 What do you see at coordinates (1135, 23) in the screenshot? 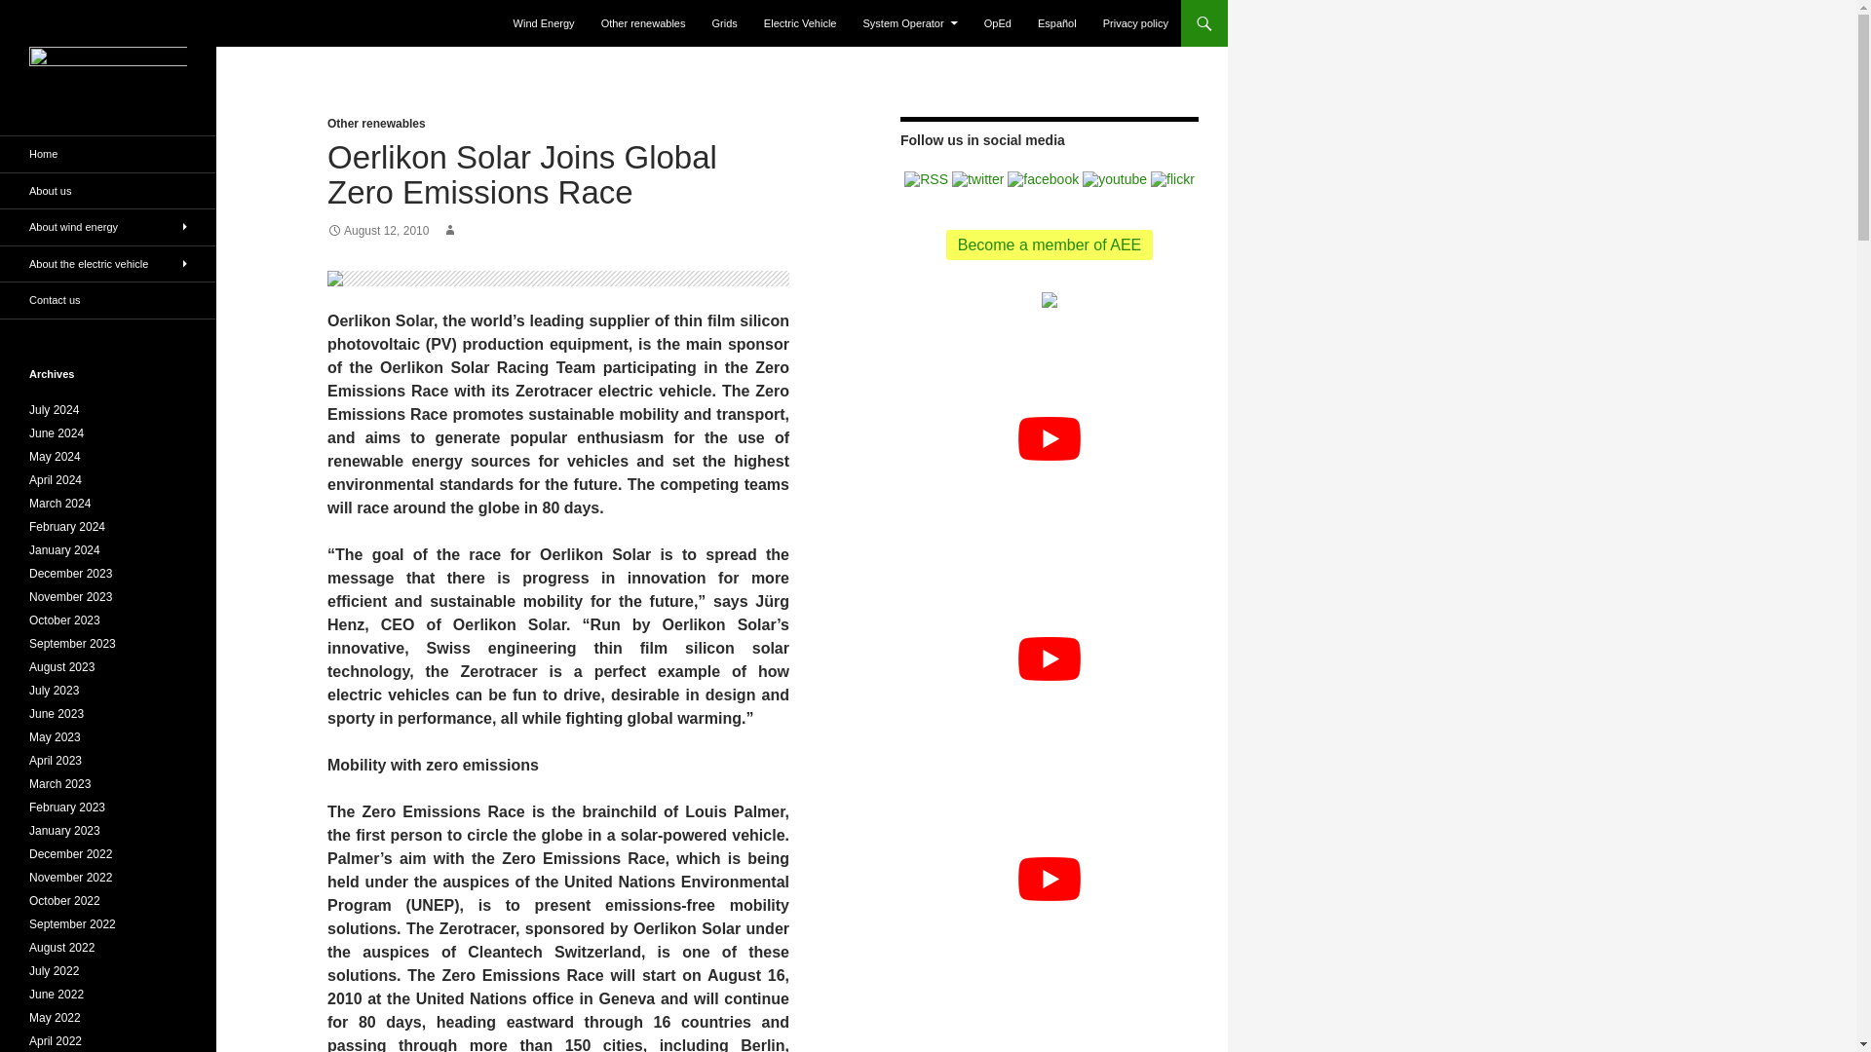
I see `Privacy policy` at bounding box center [1135, 23].